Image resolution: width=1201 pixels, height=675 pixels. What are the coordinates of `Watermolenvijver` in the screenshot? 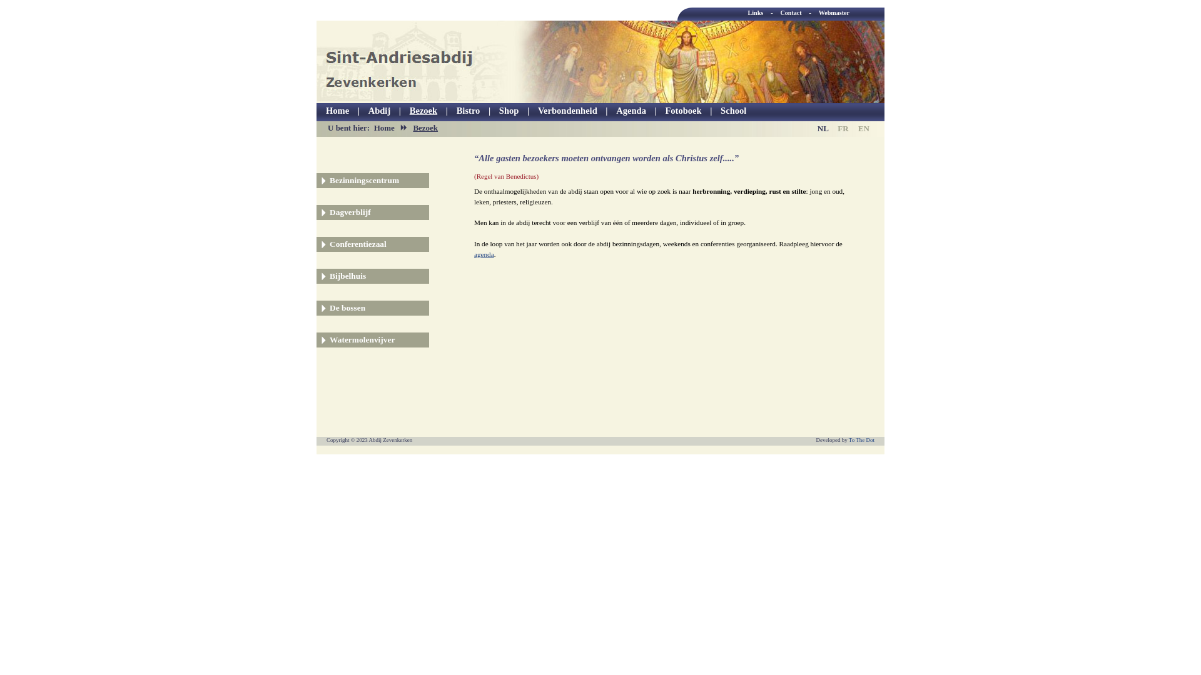 It's located at (362, 340).